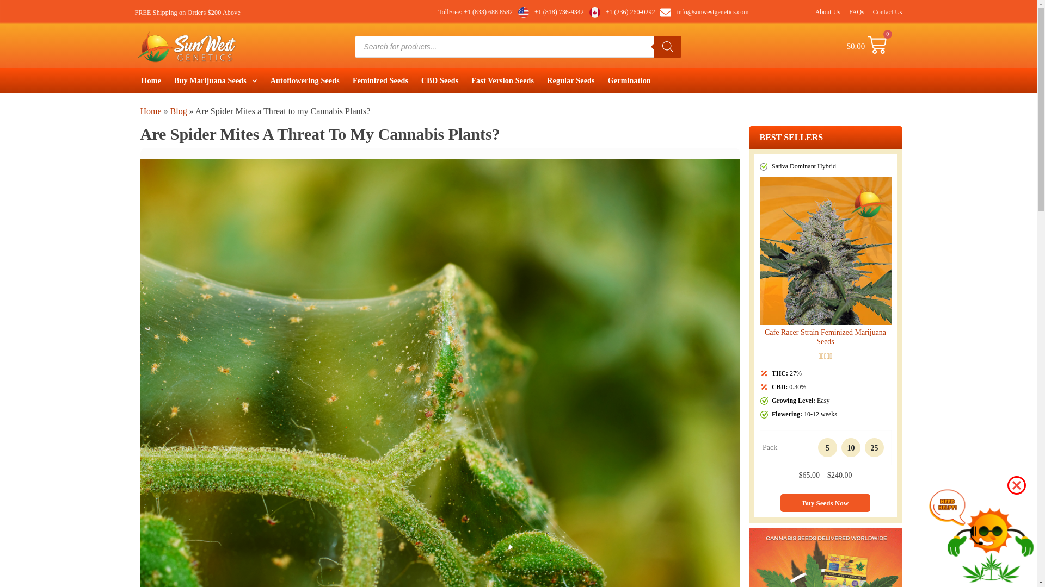  Describe the element at coordinates (151, 80) in the screenshot. I see `Home` at that location.